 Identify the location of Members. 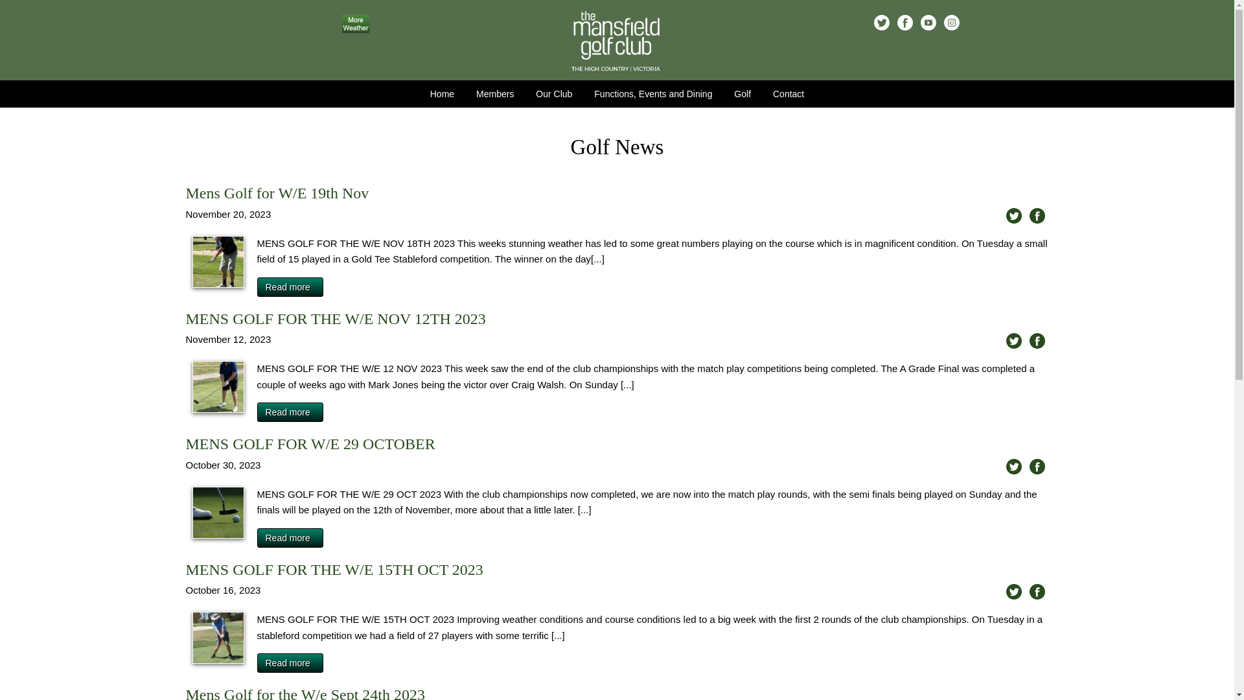
(495, 94).